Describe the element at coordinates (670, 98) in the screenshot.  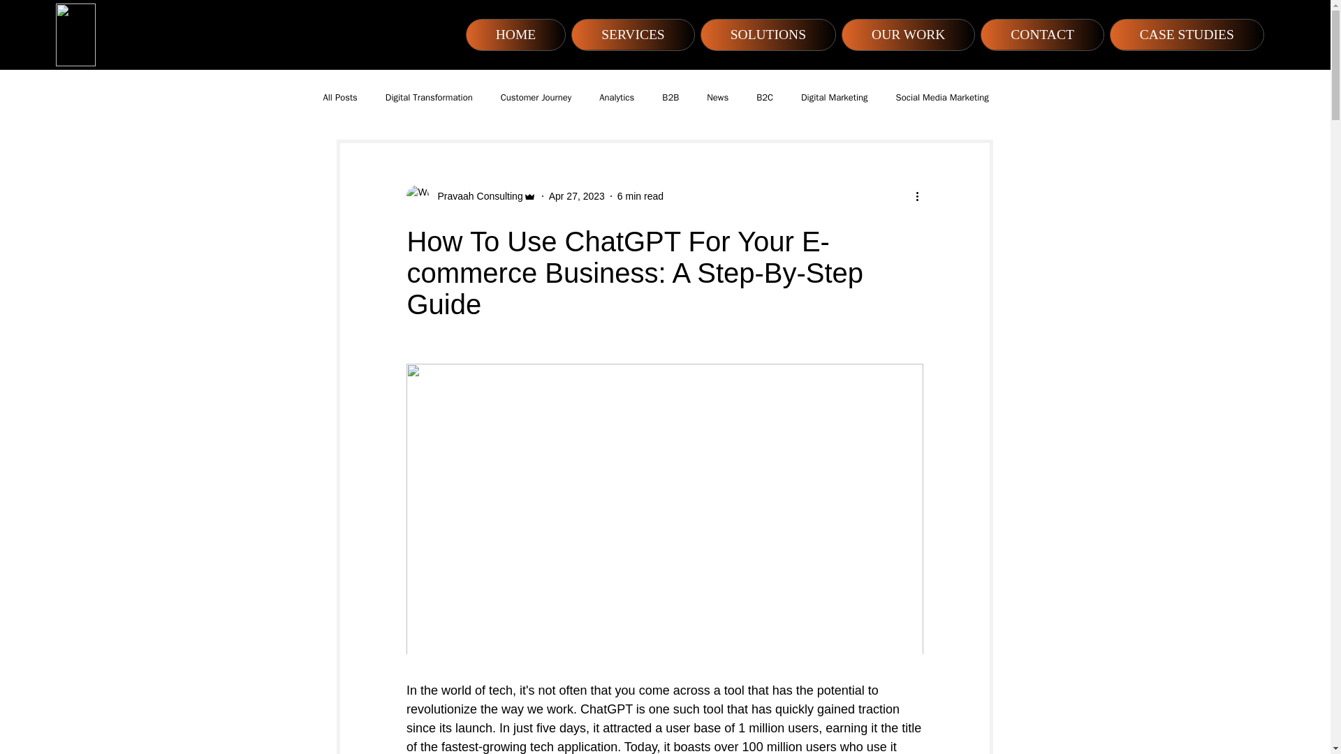
I see `B2B` at that location.